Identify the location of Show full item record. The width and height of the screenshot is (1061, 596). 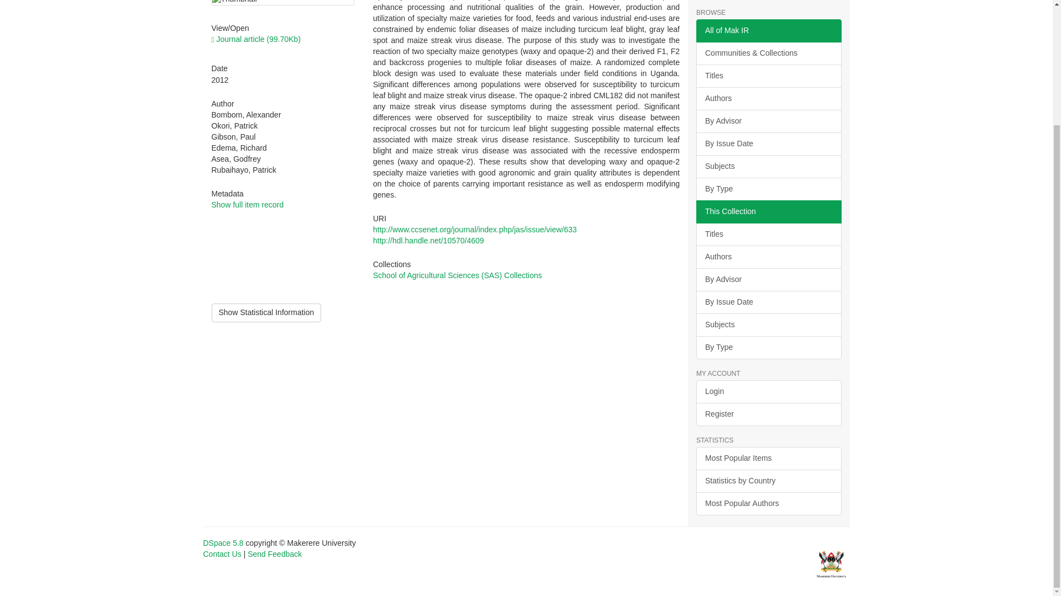
(247, 204).